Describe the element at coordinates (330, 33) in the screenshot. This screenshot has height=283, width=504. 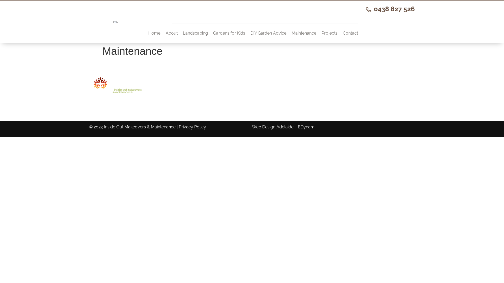
I see `Projects` at that location.